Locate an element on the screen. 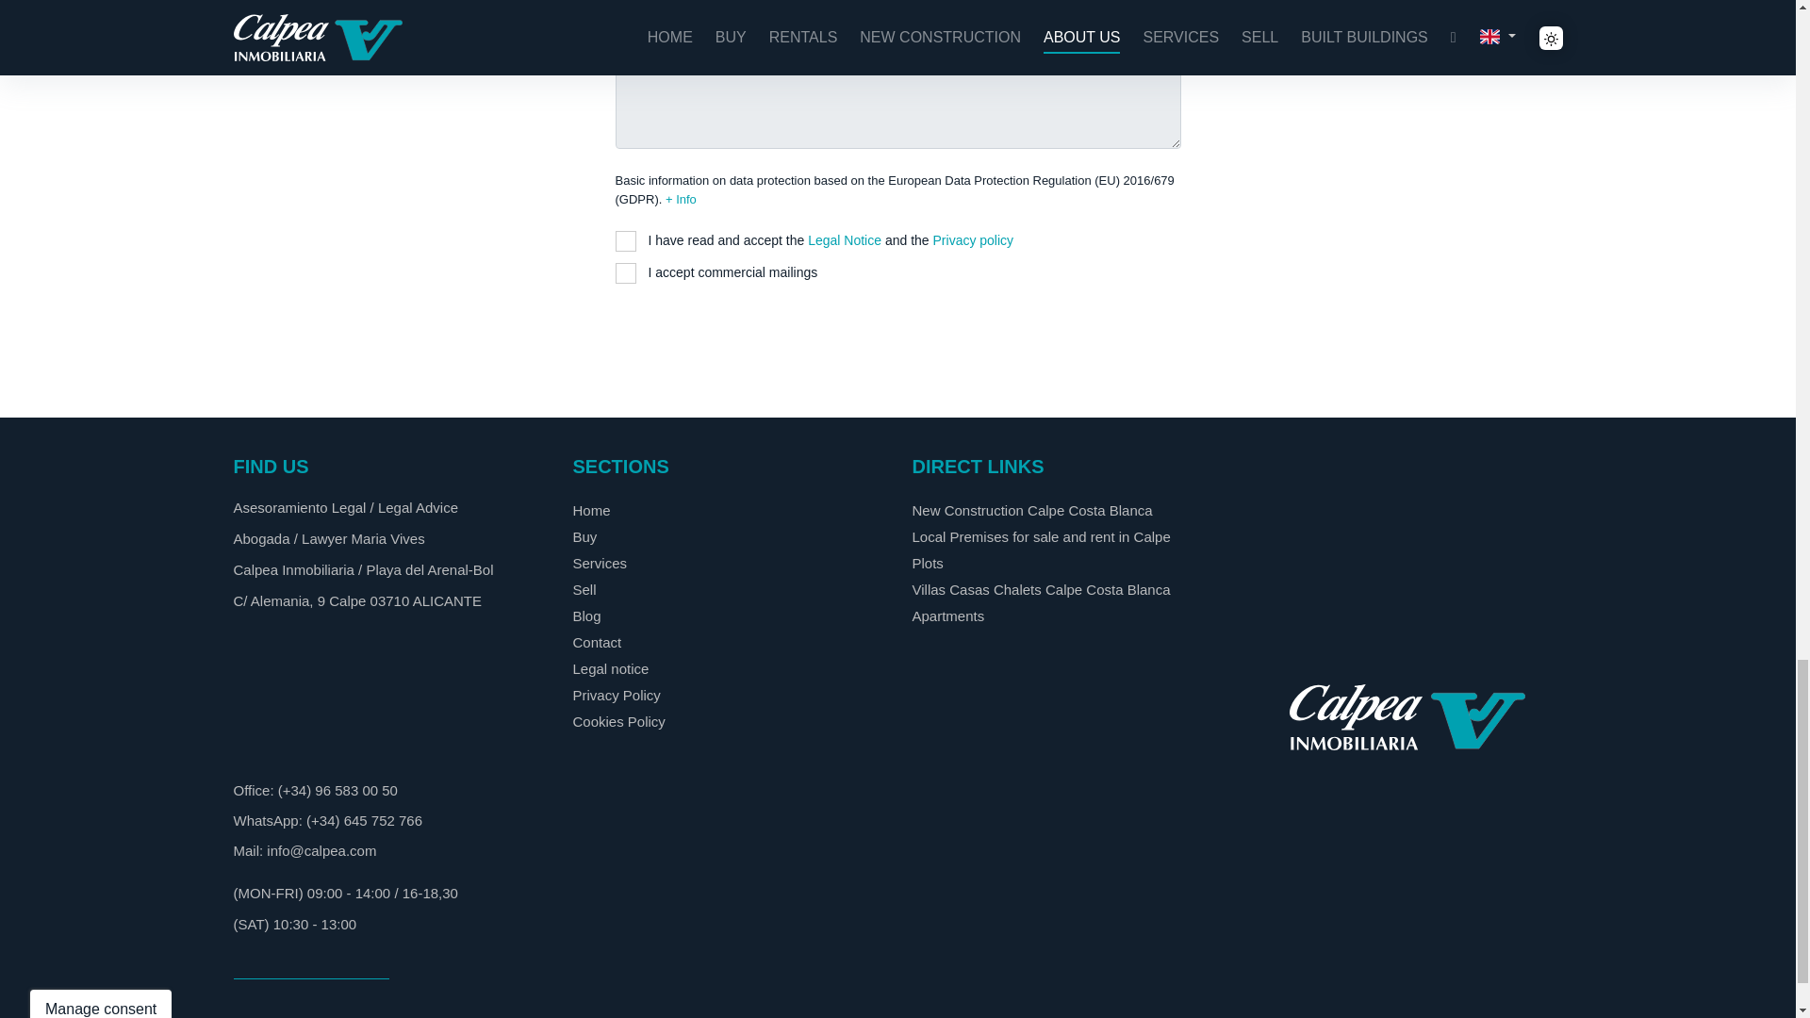 The width and height of the screenshot is (1810, 1018). Legal Notice is located at coordinates (845, 240).